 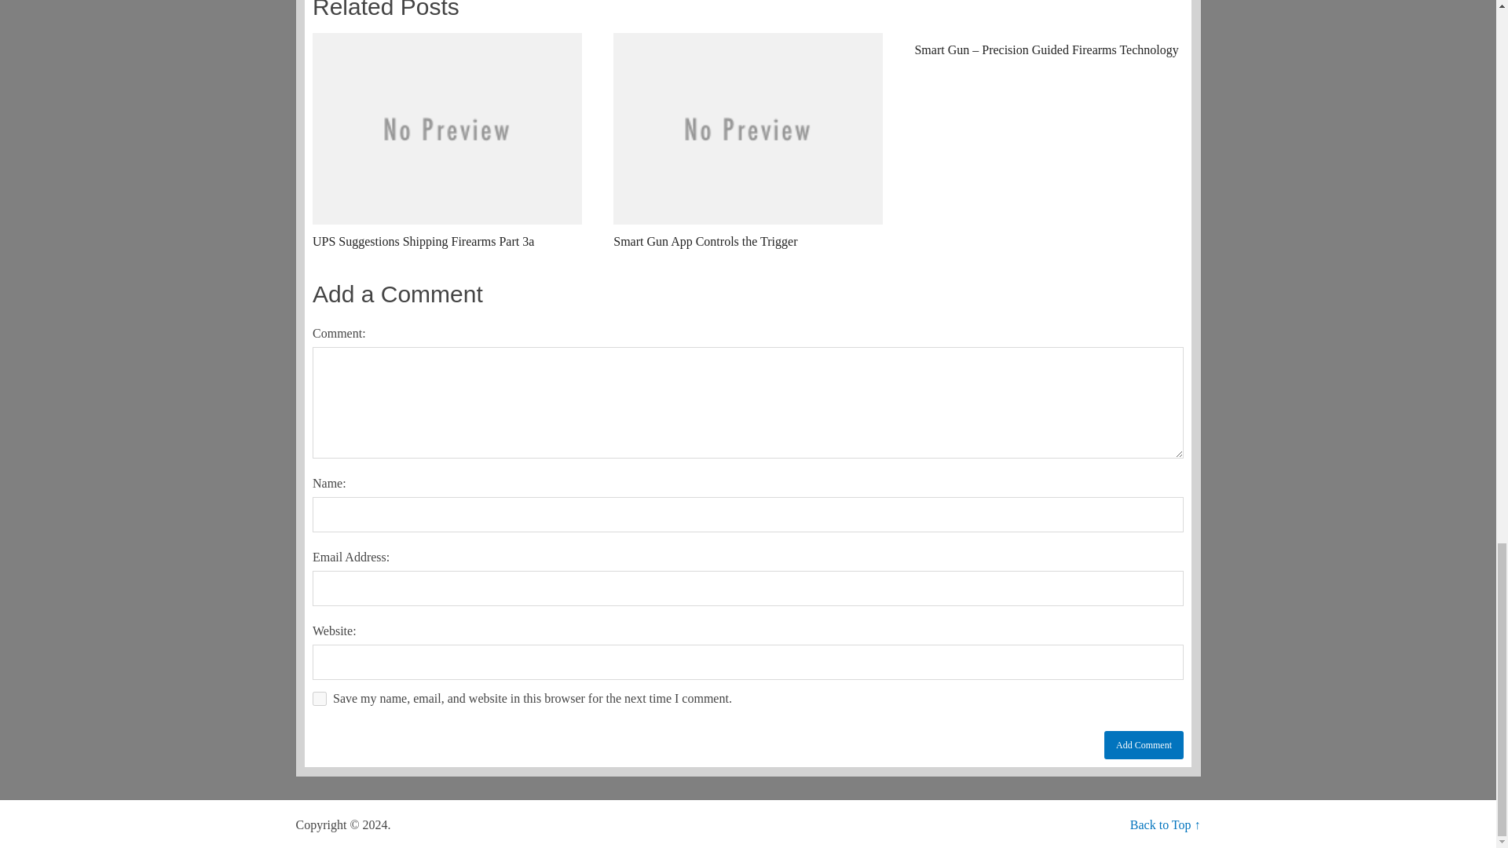 I want to click on yes, so click(x=319, y=699).